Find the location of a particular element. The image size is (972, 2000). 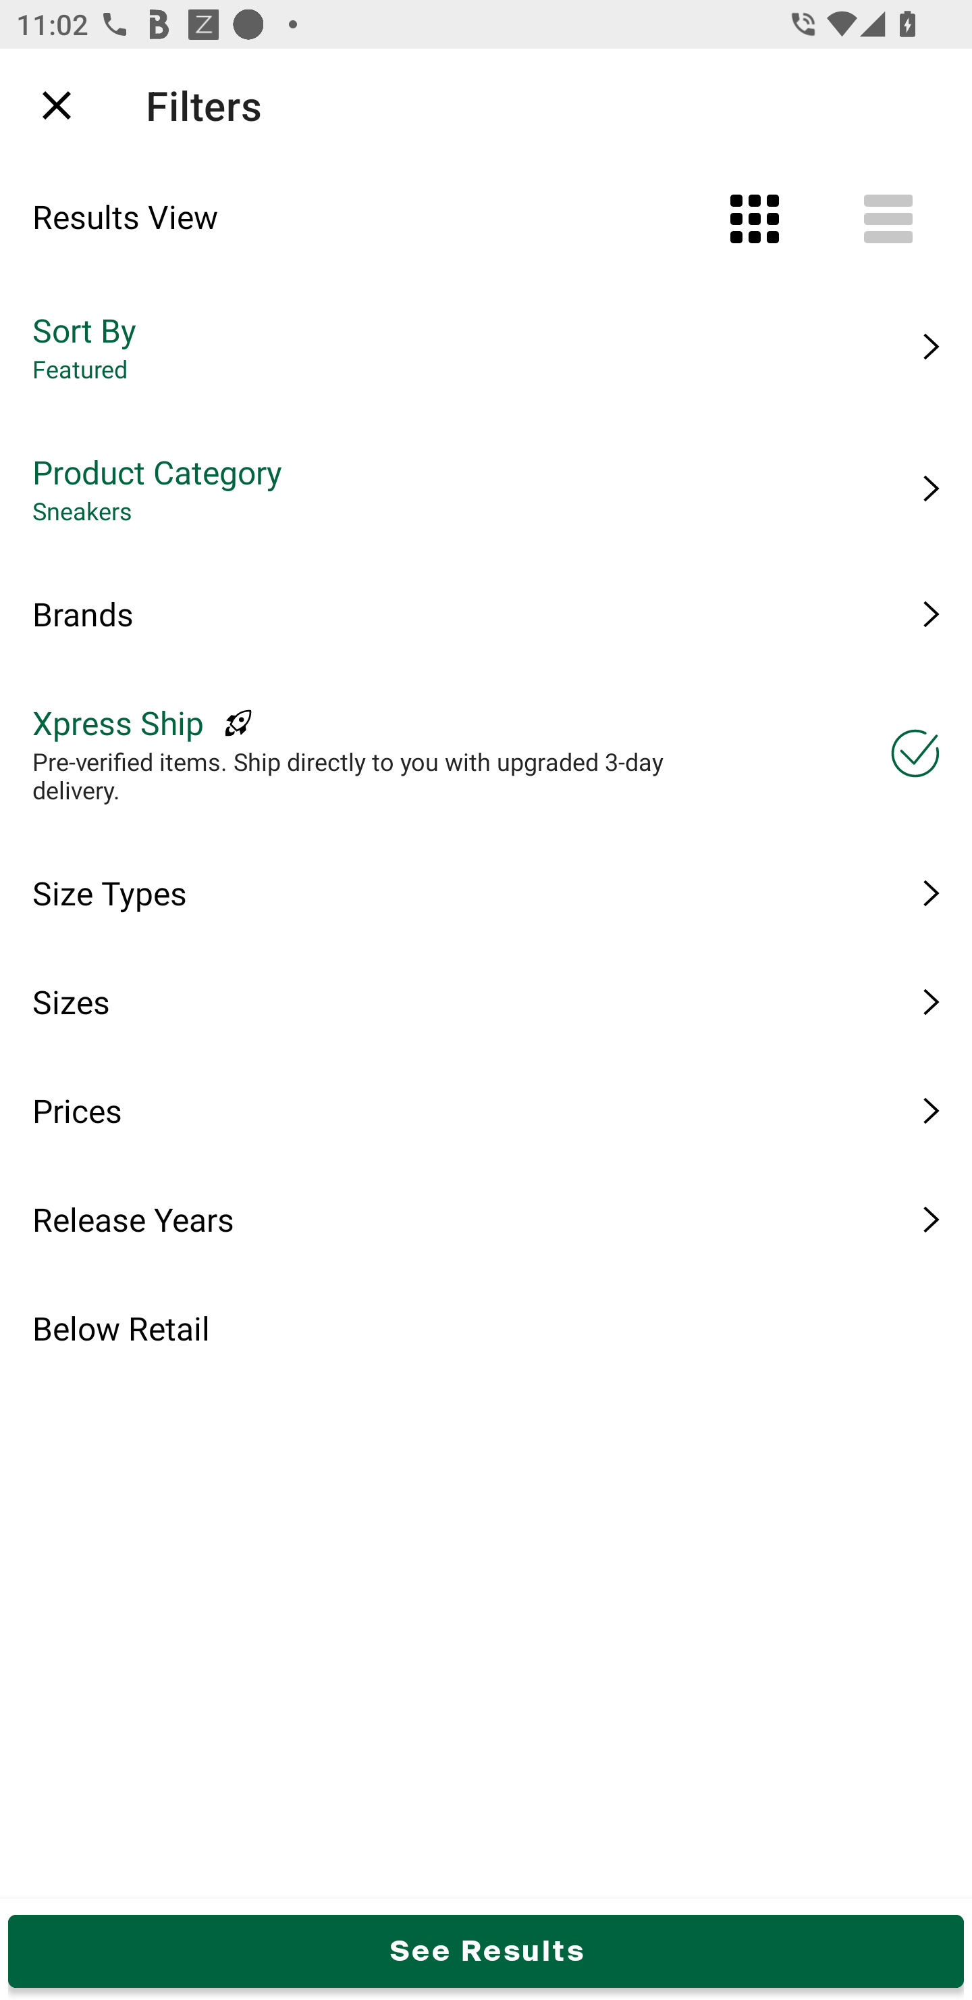

Prices Next is located at coordinates (486, 1109).